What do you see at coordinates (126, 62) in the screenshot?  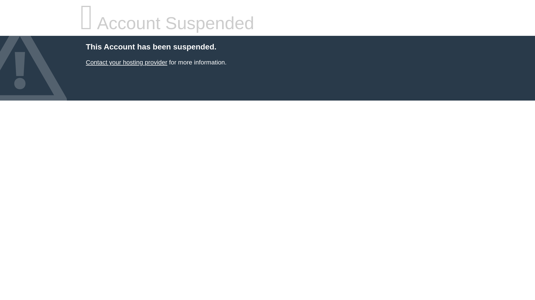 I see `Contact your hosting provider` at bounding box center [126, 62].